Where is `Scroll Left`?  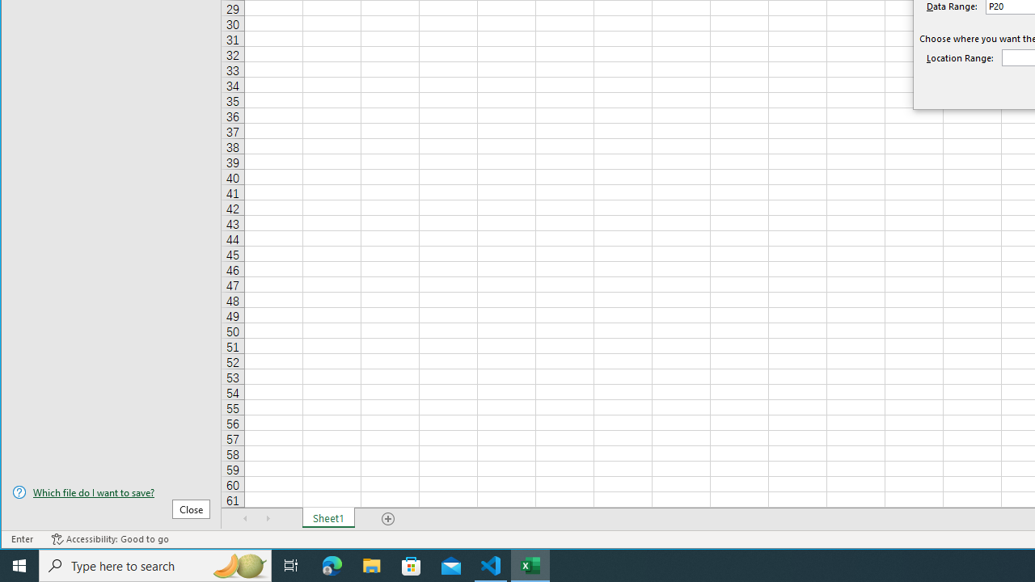
Scroll Left is located at coordinates (246, 518).